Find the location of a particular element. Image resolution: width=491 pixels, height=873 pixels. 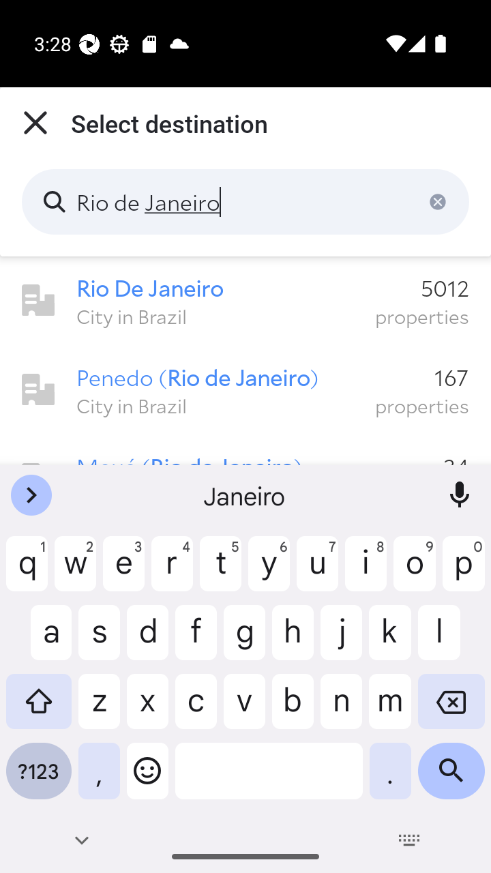

Rio de Janeiro is located at coordinates (245, 202).